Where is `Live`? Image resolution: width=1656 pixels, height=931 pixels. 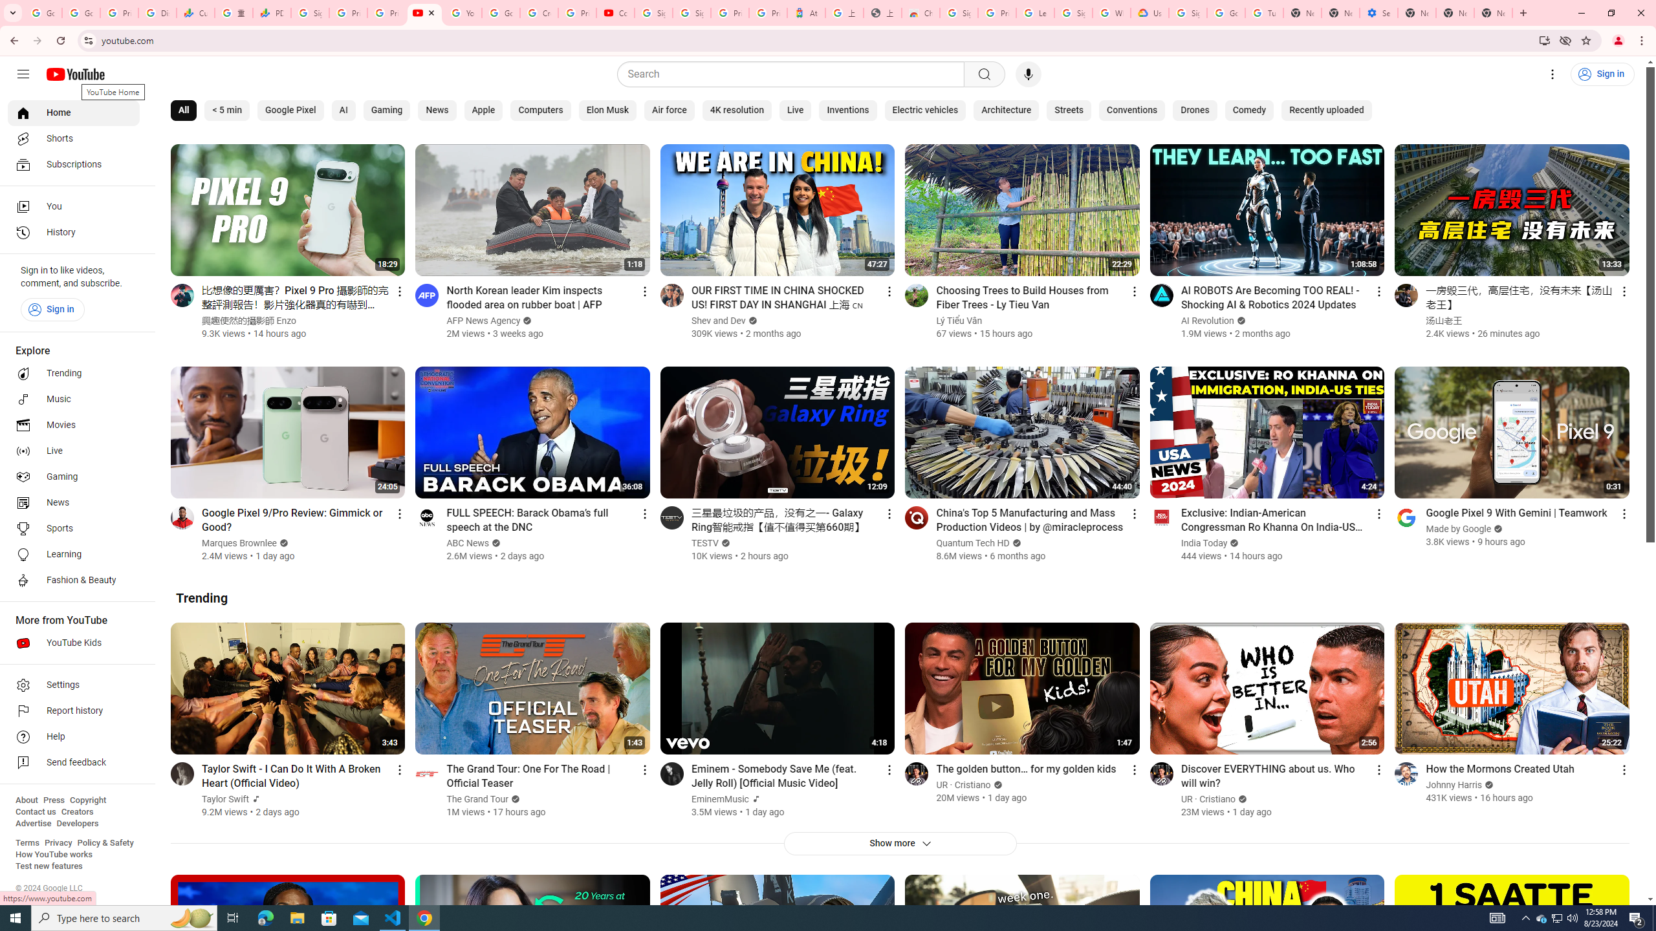
Live is located at coordinates (794, 111).